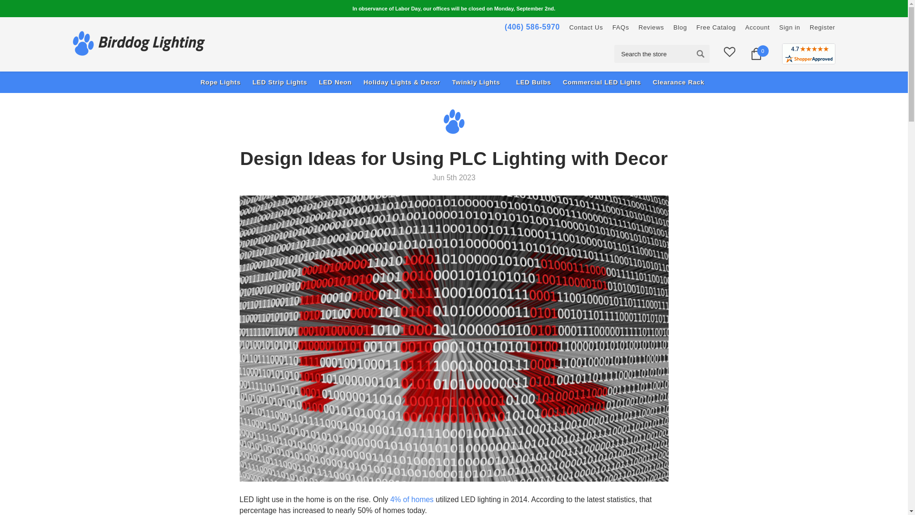  I want to click on Reviews, so click(651, 27).